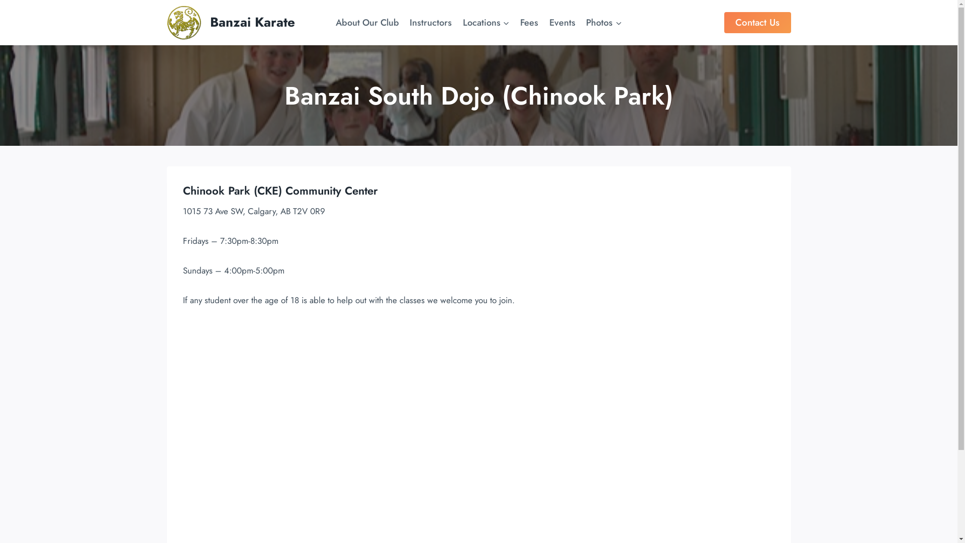 The width and height of the screenshot is (965, 543). Describe the element at coordinates (529, 23) in the screenshot. I see `Fees` at that location.